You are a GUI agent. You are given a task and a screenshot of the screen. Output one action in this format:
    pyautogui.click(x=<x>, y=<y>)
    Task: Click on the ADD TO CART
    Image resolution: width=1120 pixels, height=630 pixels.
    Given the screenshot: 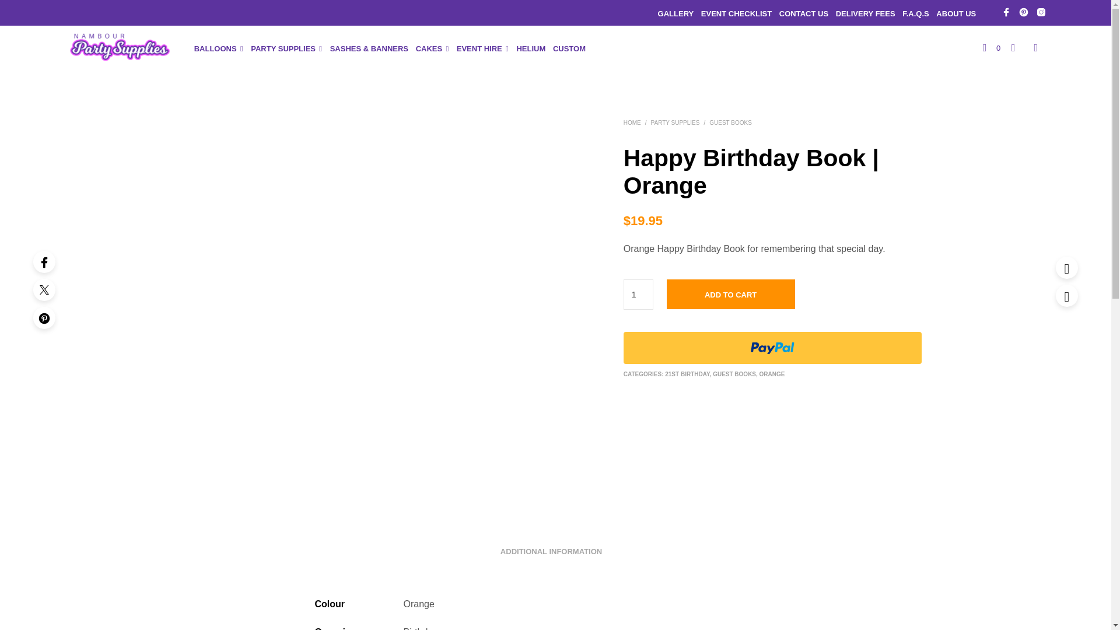 What is the action you would take?
    pyautogui.click(x=731, y=294)
    